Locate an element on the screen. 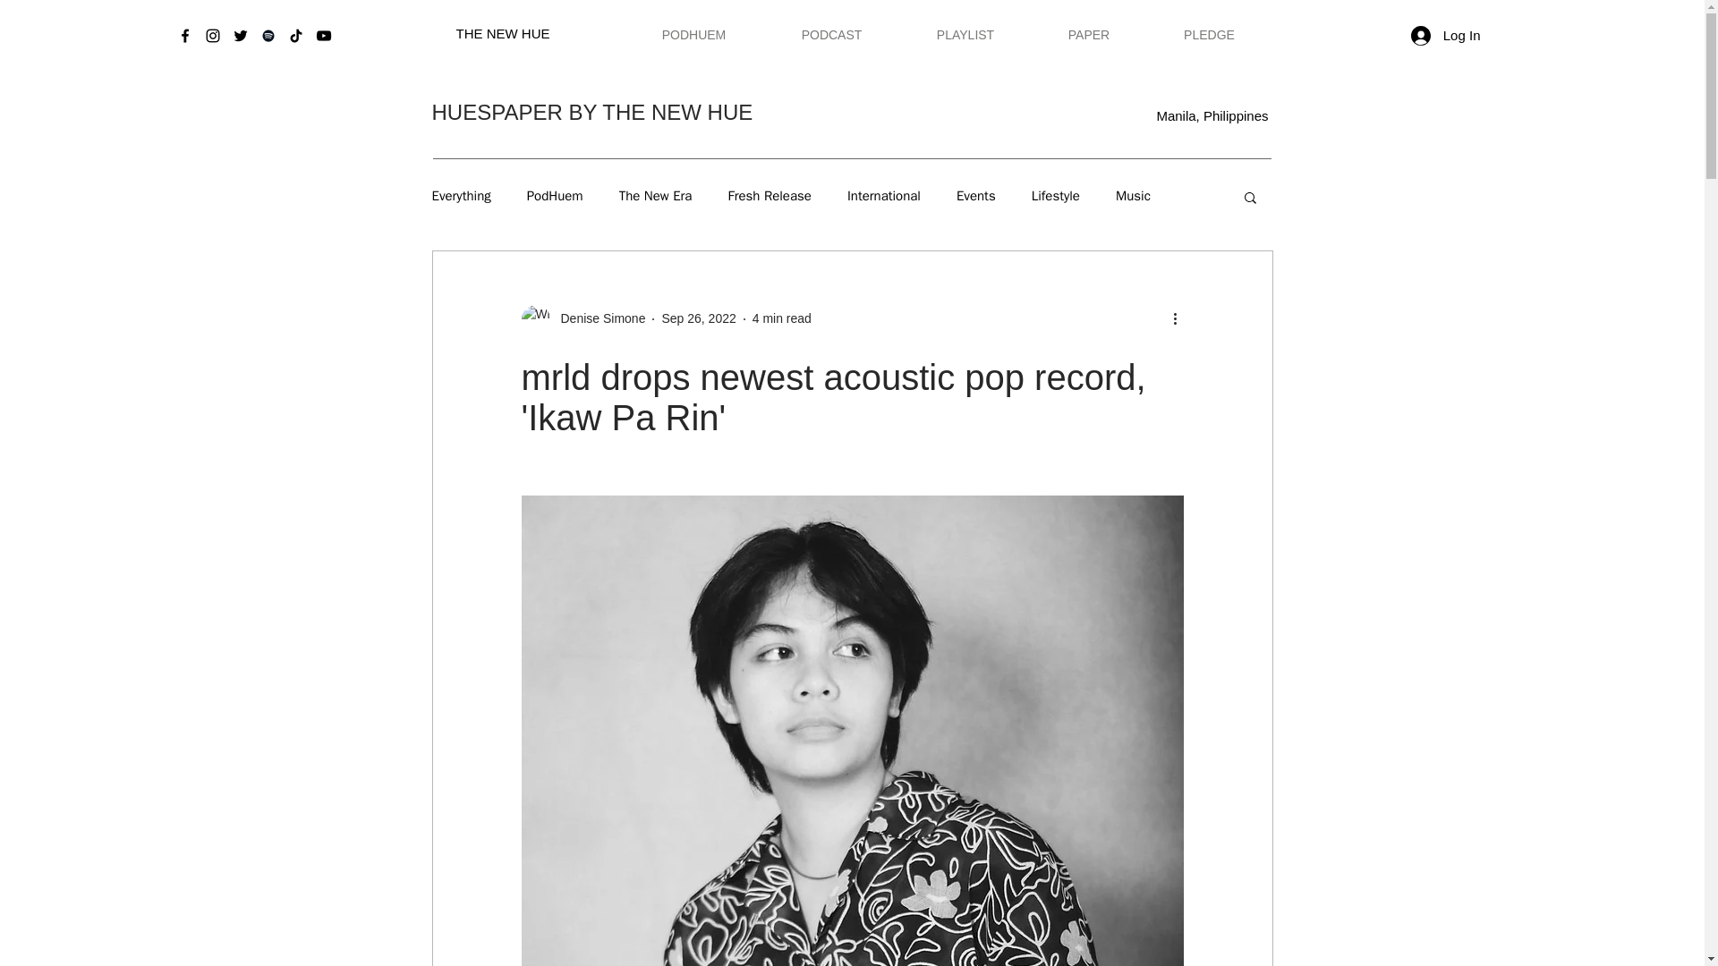 The width and height of the screenshot is (1718, 966). THE NEW HUE is located at coordinates (503, 34).